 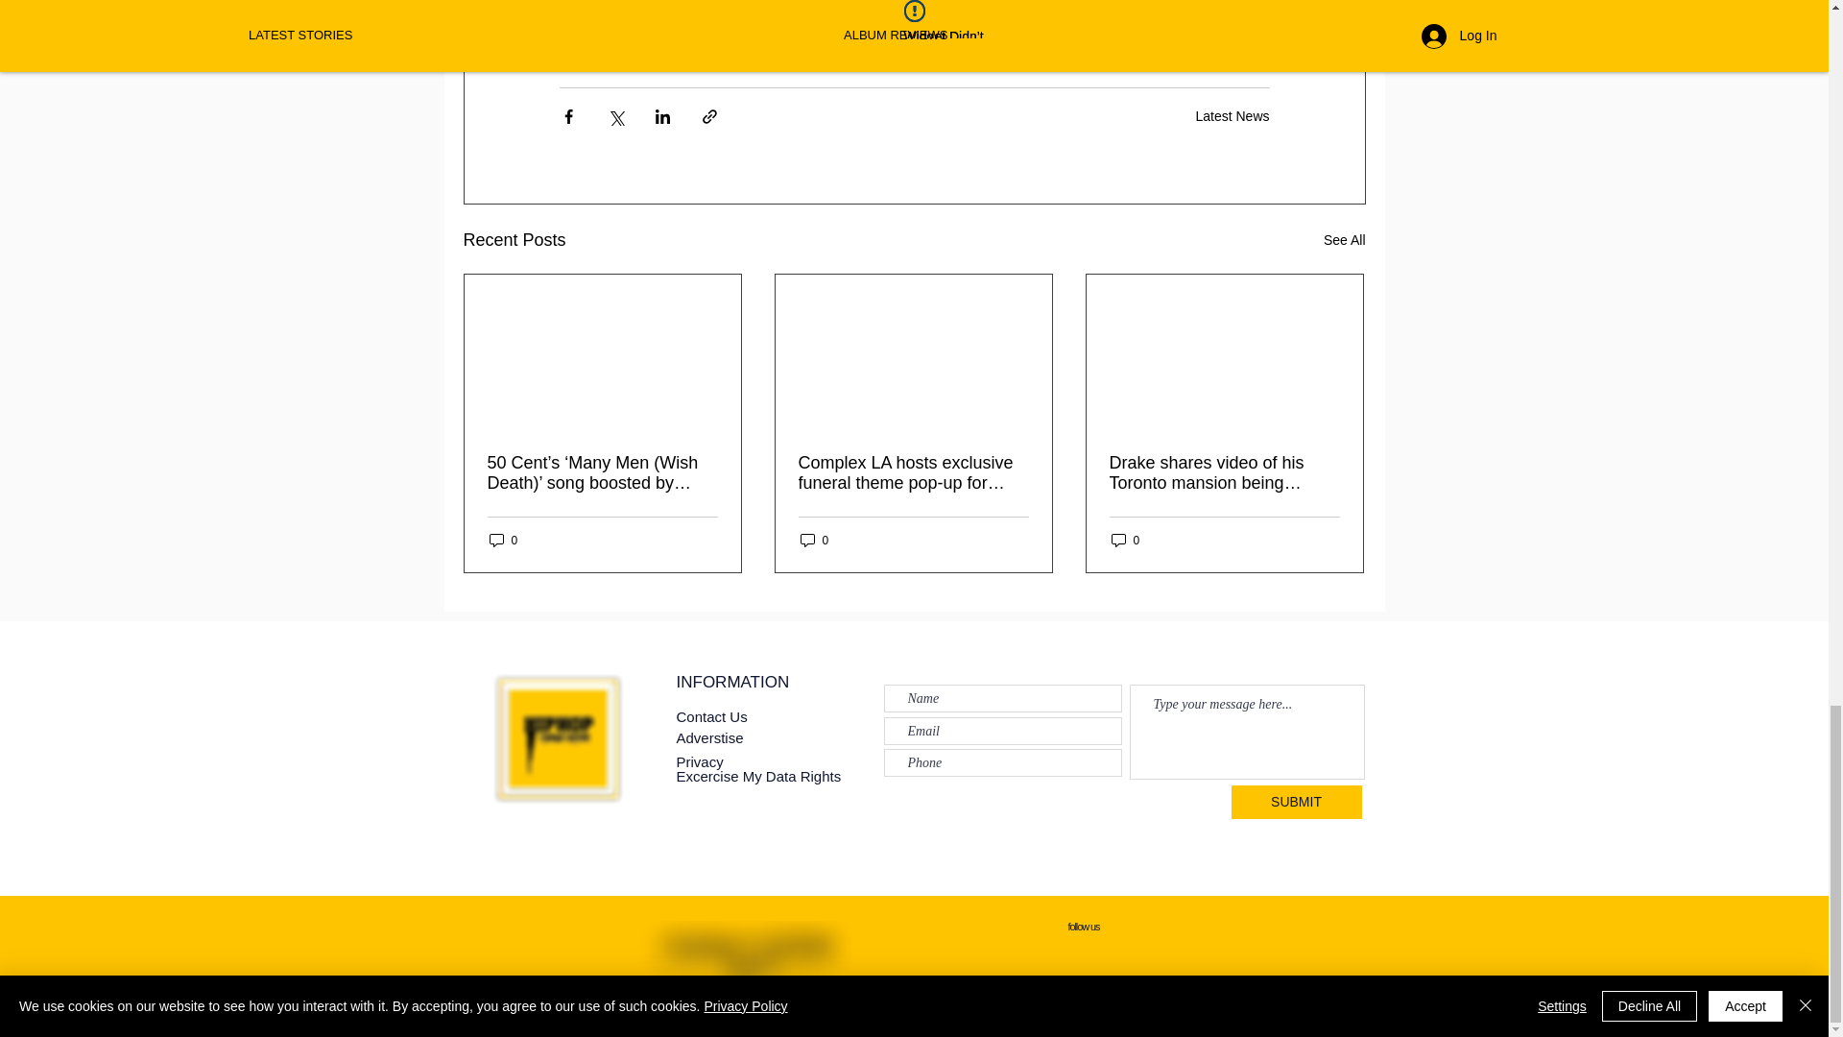 I want to click on Latest News, so click(x=1232, y=115).